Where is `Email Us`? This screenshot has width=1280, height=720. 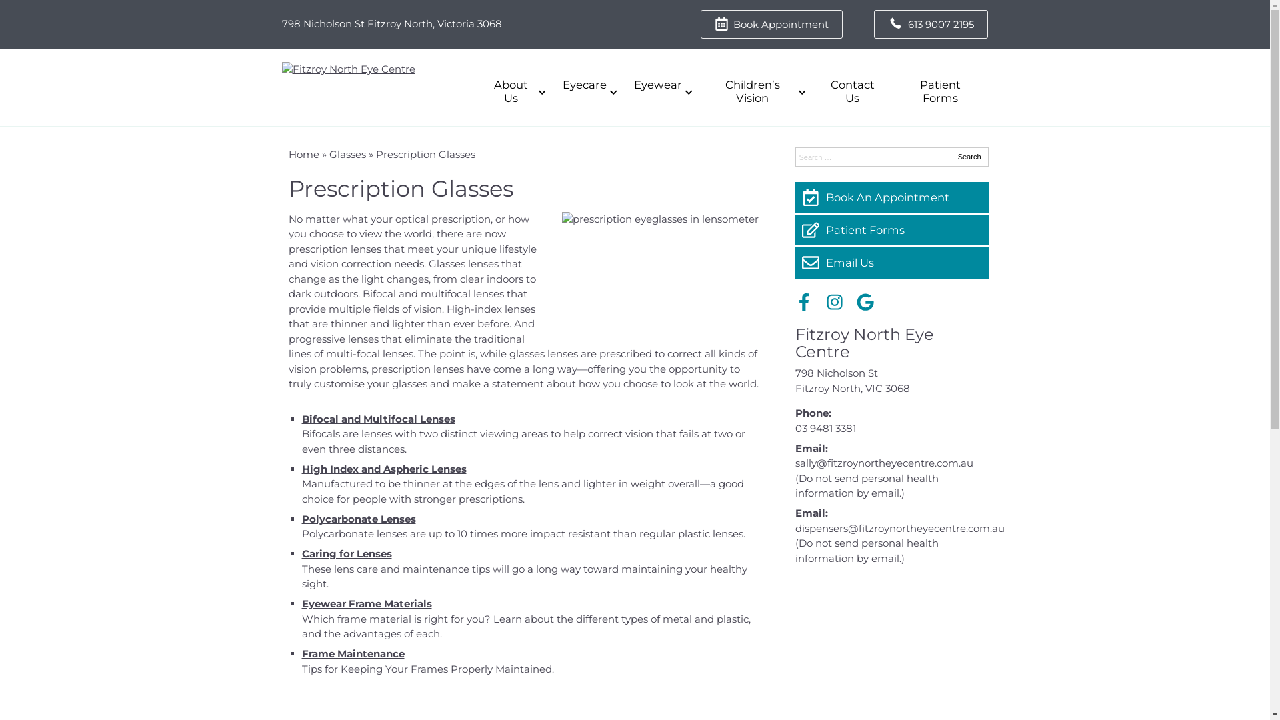 Email Us is located at coordinates (891, 263).